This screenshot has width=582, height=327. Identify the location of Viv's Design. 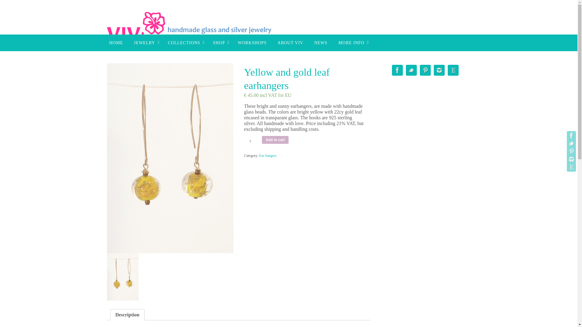
(199, 27).